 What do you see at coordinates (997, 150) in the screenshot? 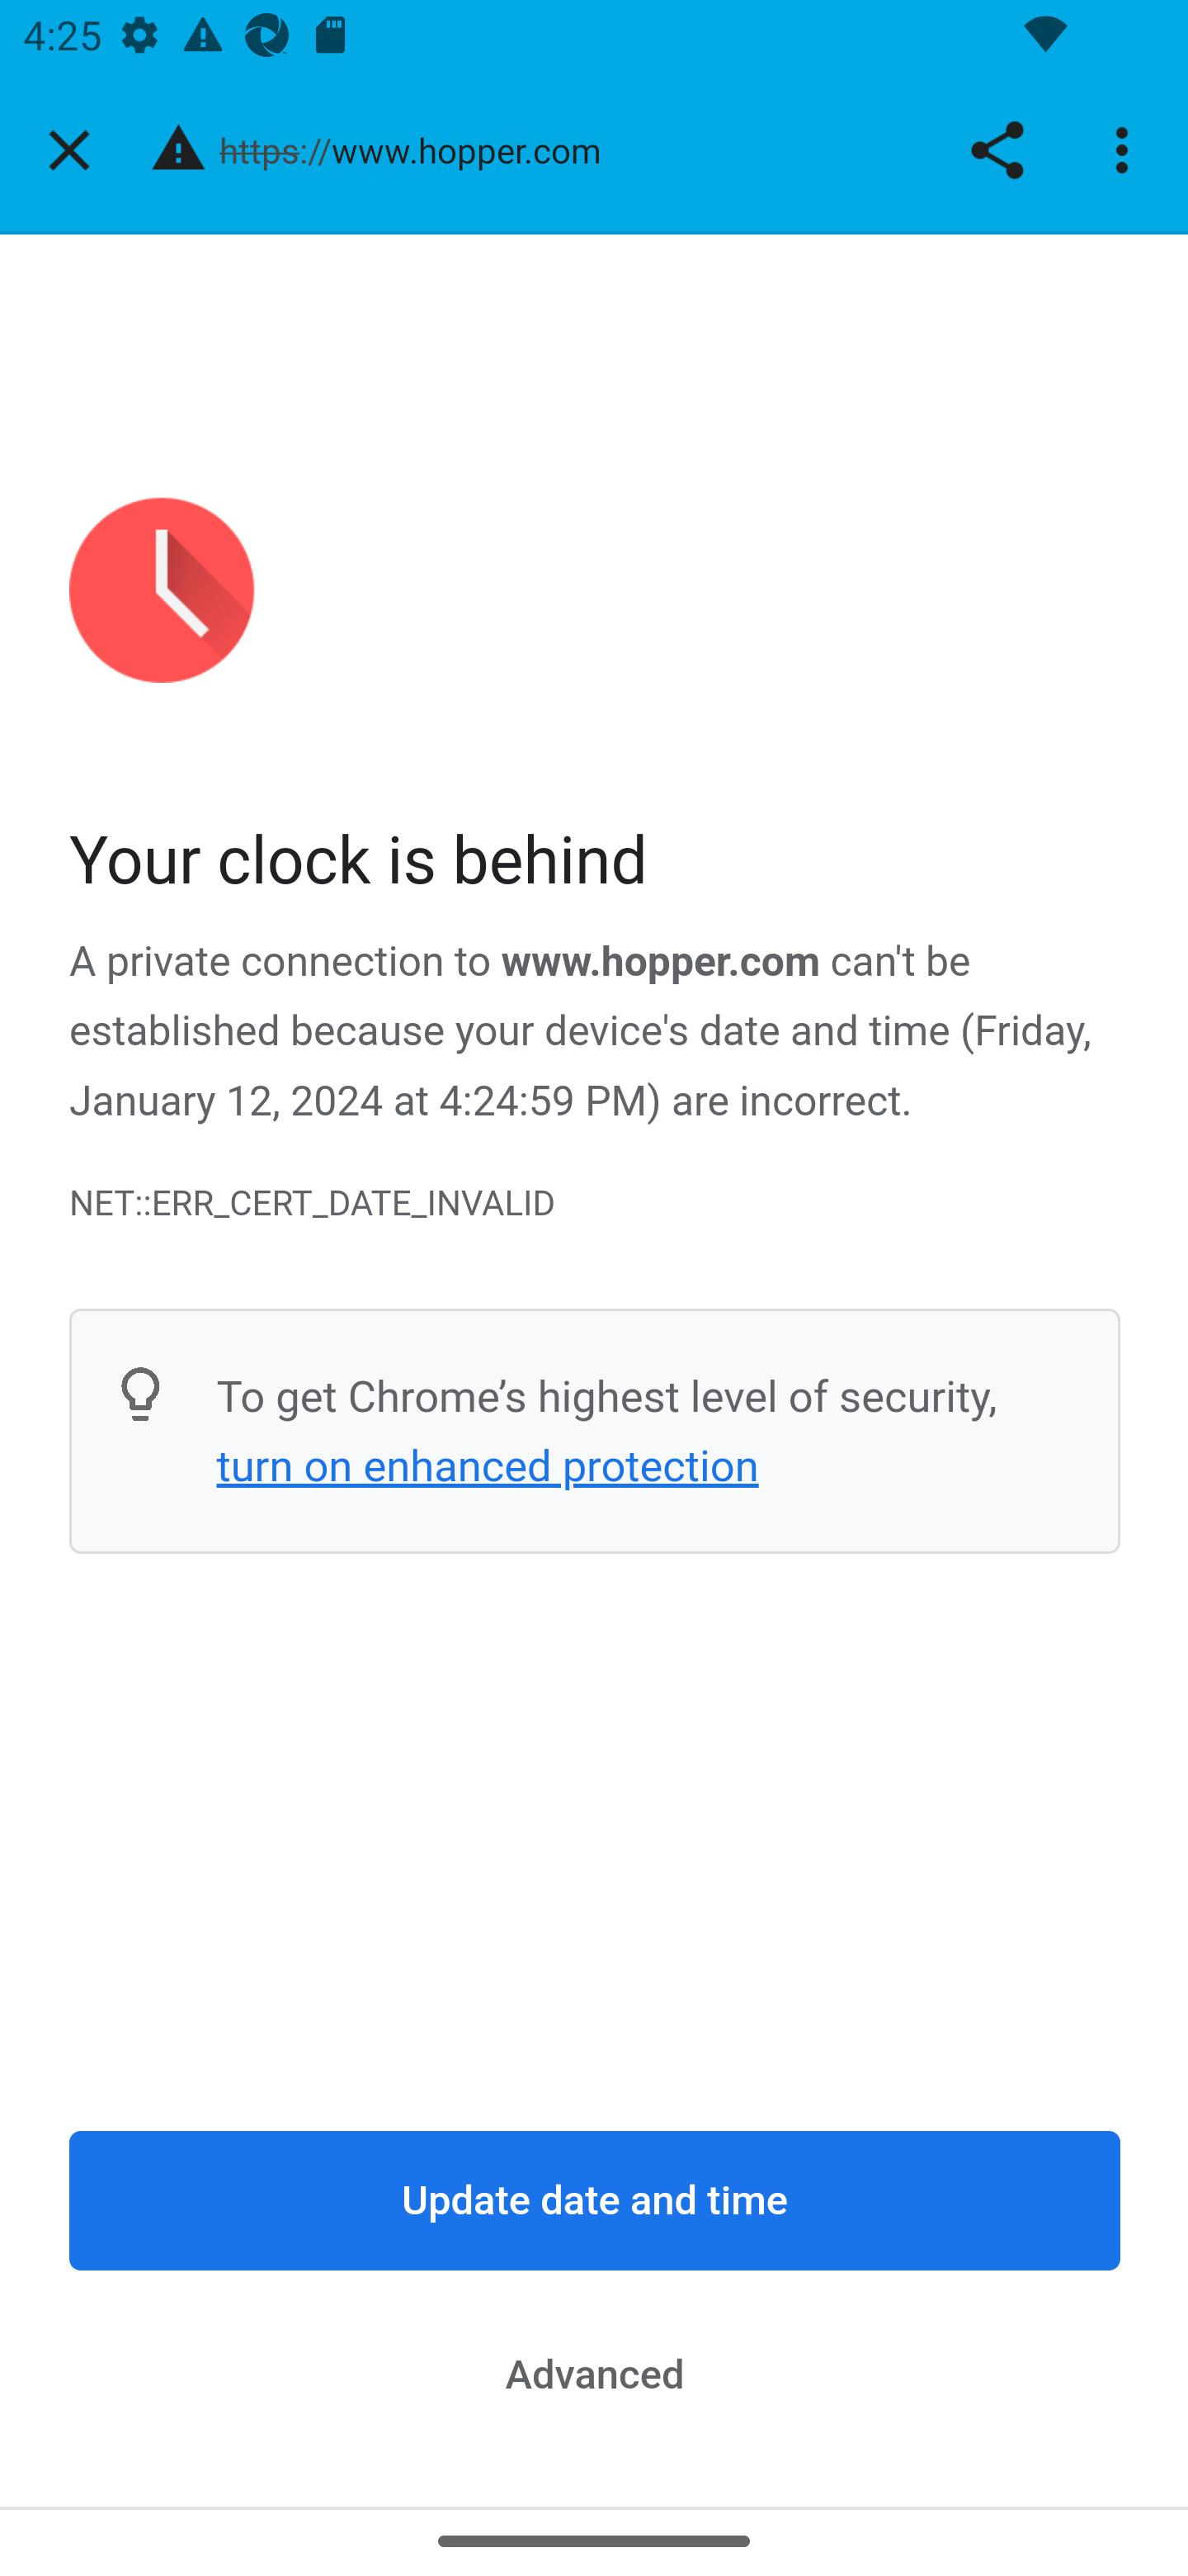
I see `Share` at bounding box center [997, 150].